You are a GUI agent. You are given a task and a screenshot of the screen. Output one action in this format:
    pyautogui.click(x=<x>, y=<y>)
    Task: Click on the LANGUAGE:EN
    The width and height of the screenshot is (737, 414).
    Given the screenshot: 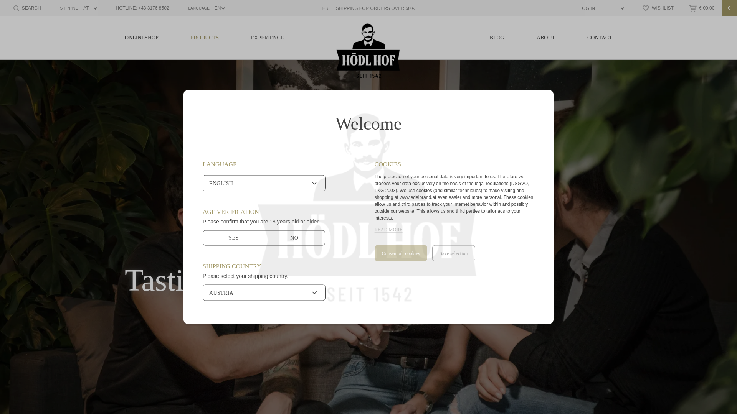 What is the action you would take?
    pyautogui.click(x=203, y=8)
    